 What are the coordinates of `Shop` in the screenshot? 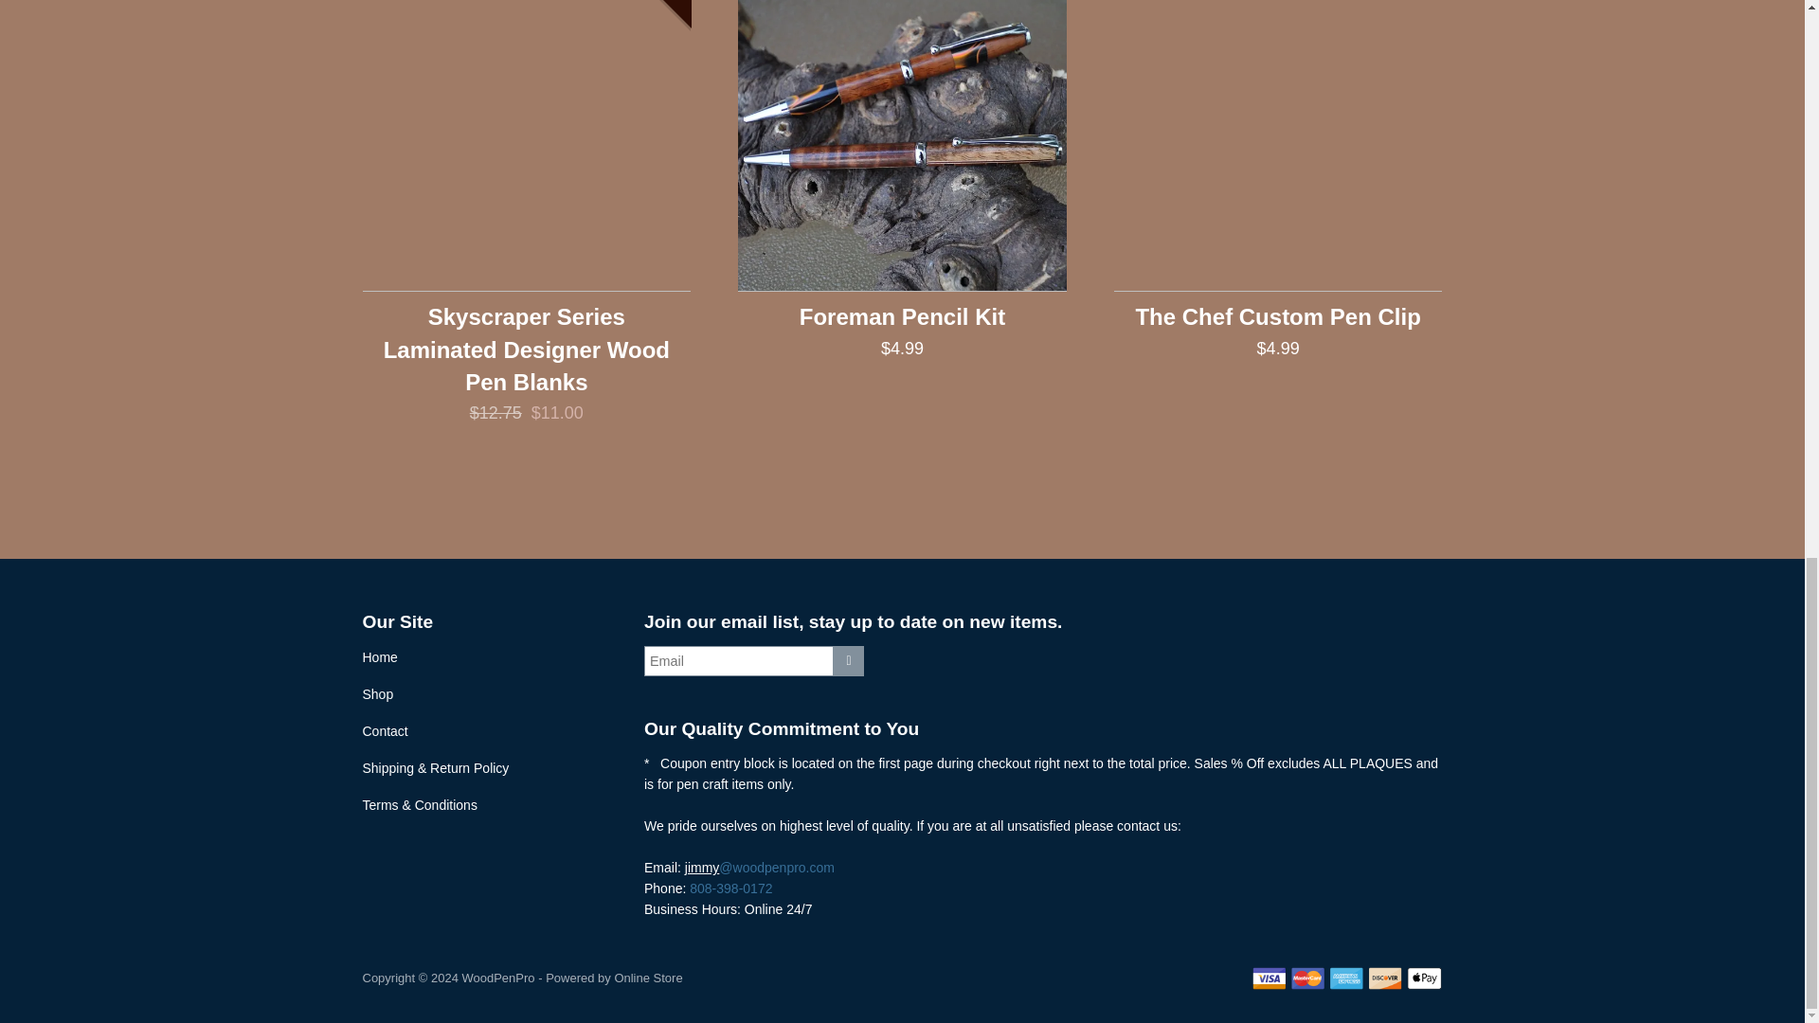 It's located at (377, 693).